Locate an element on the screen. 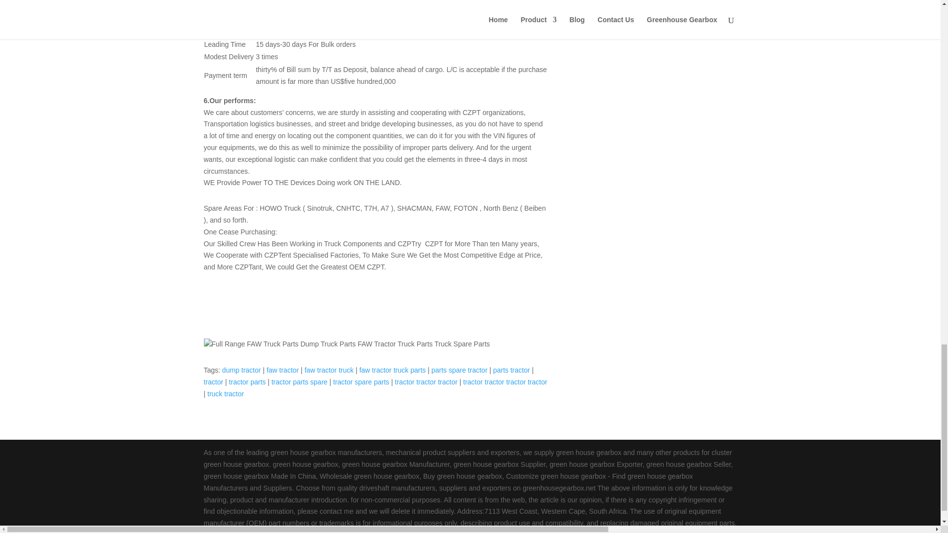 This screenshot has width=948, height=533. dump tractor is located at coordinates (241, 370).